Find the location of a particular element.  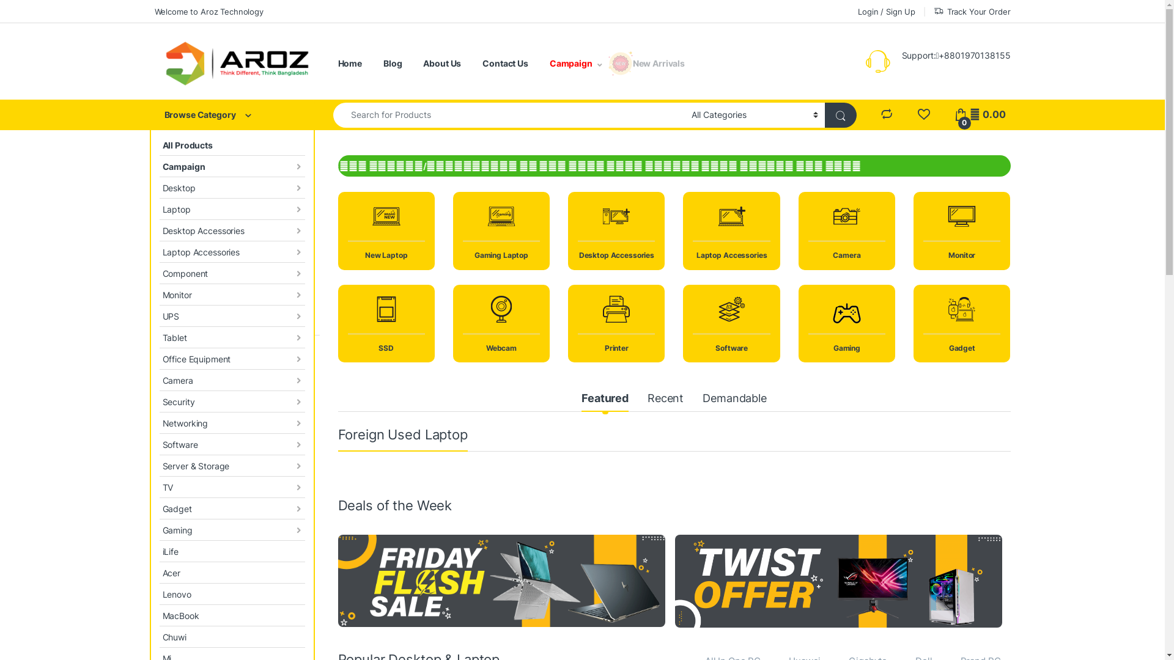

All Products is located at coordinates (232, 145).